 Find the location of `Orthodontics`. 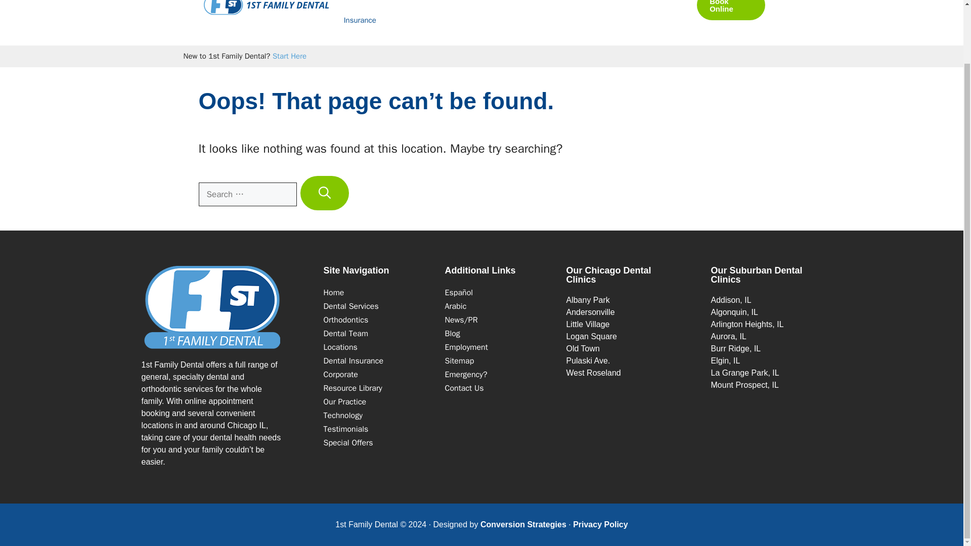

Orthodontics is located at coordinates (346, 320).